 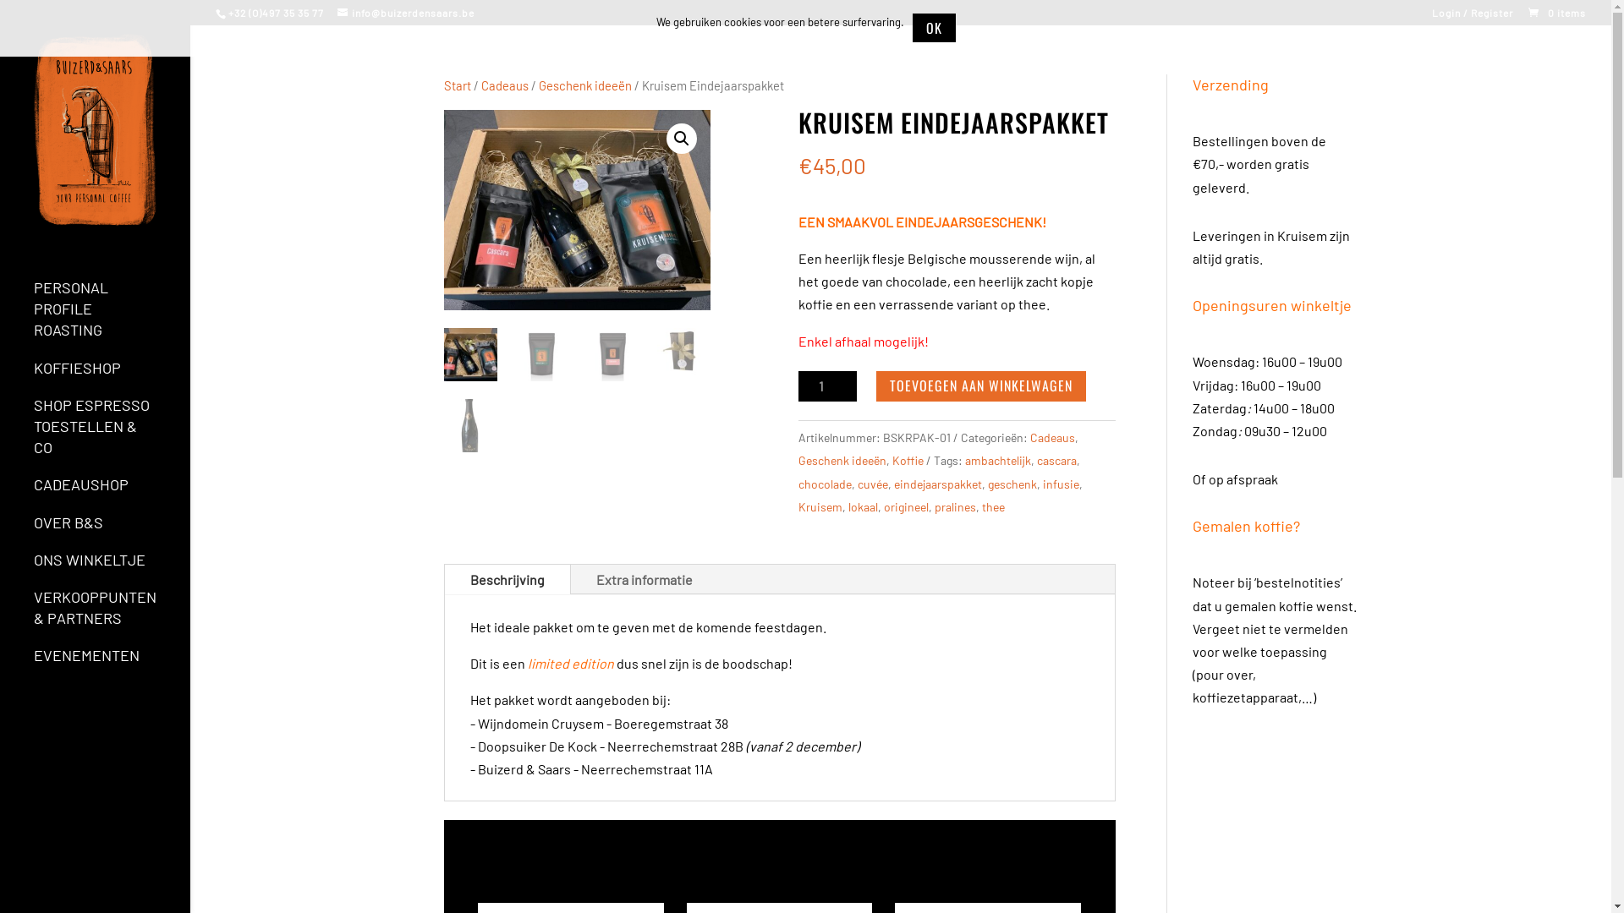 I want to click on Cadeaus, so click(x=1052, y=437).